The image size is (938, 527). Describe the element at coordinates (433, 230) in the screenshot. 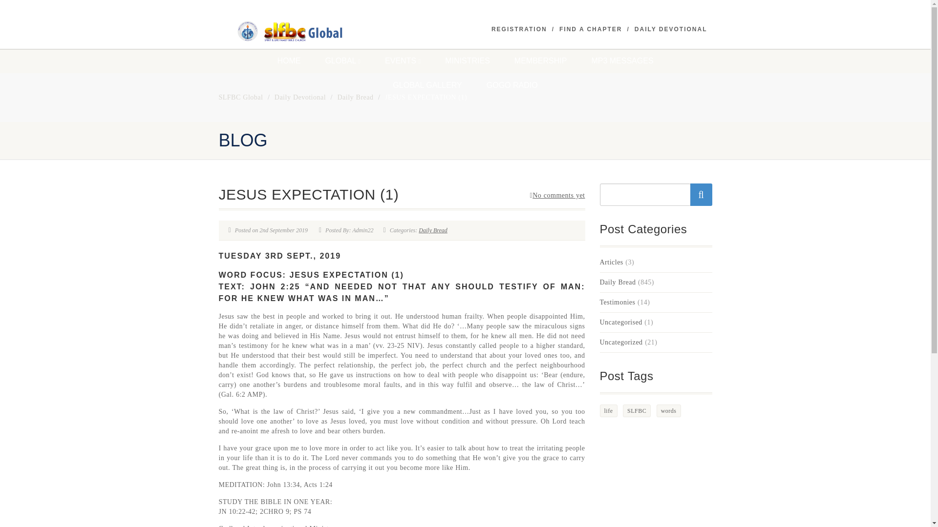

I see `Daily Bread` at that location.